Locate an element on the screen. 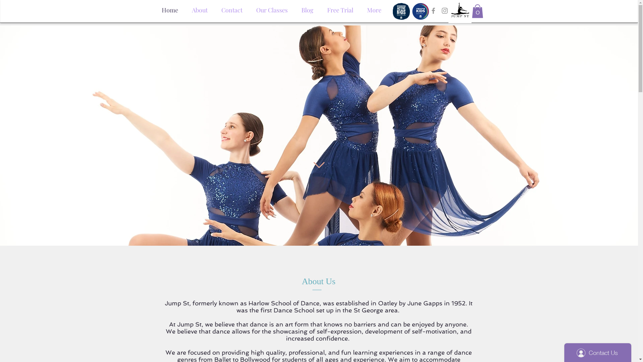  0 is located at coordinates (477, 11).